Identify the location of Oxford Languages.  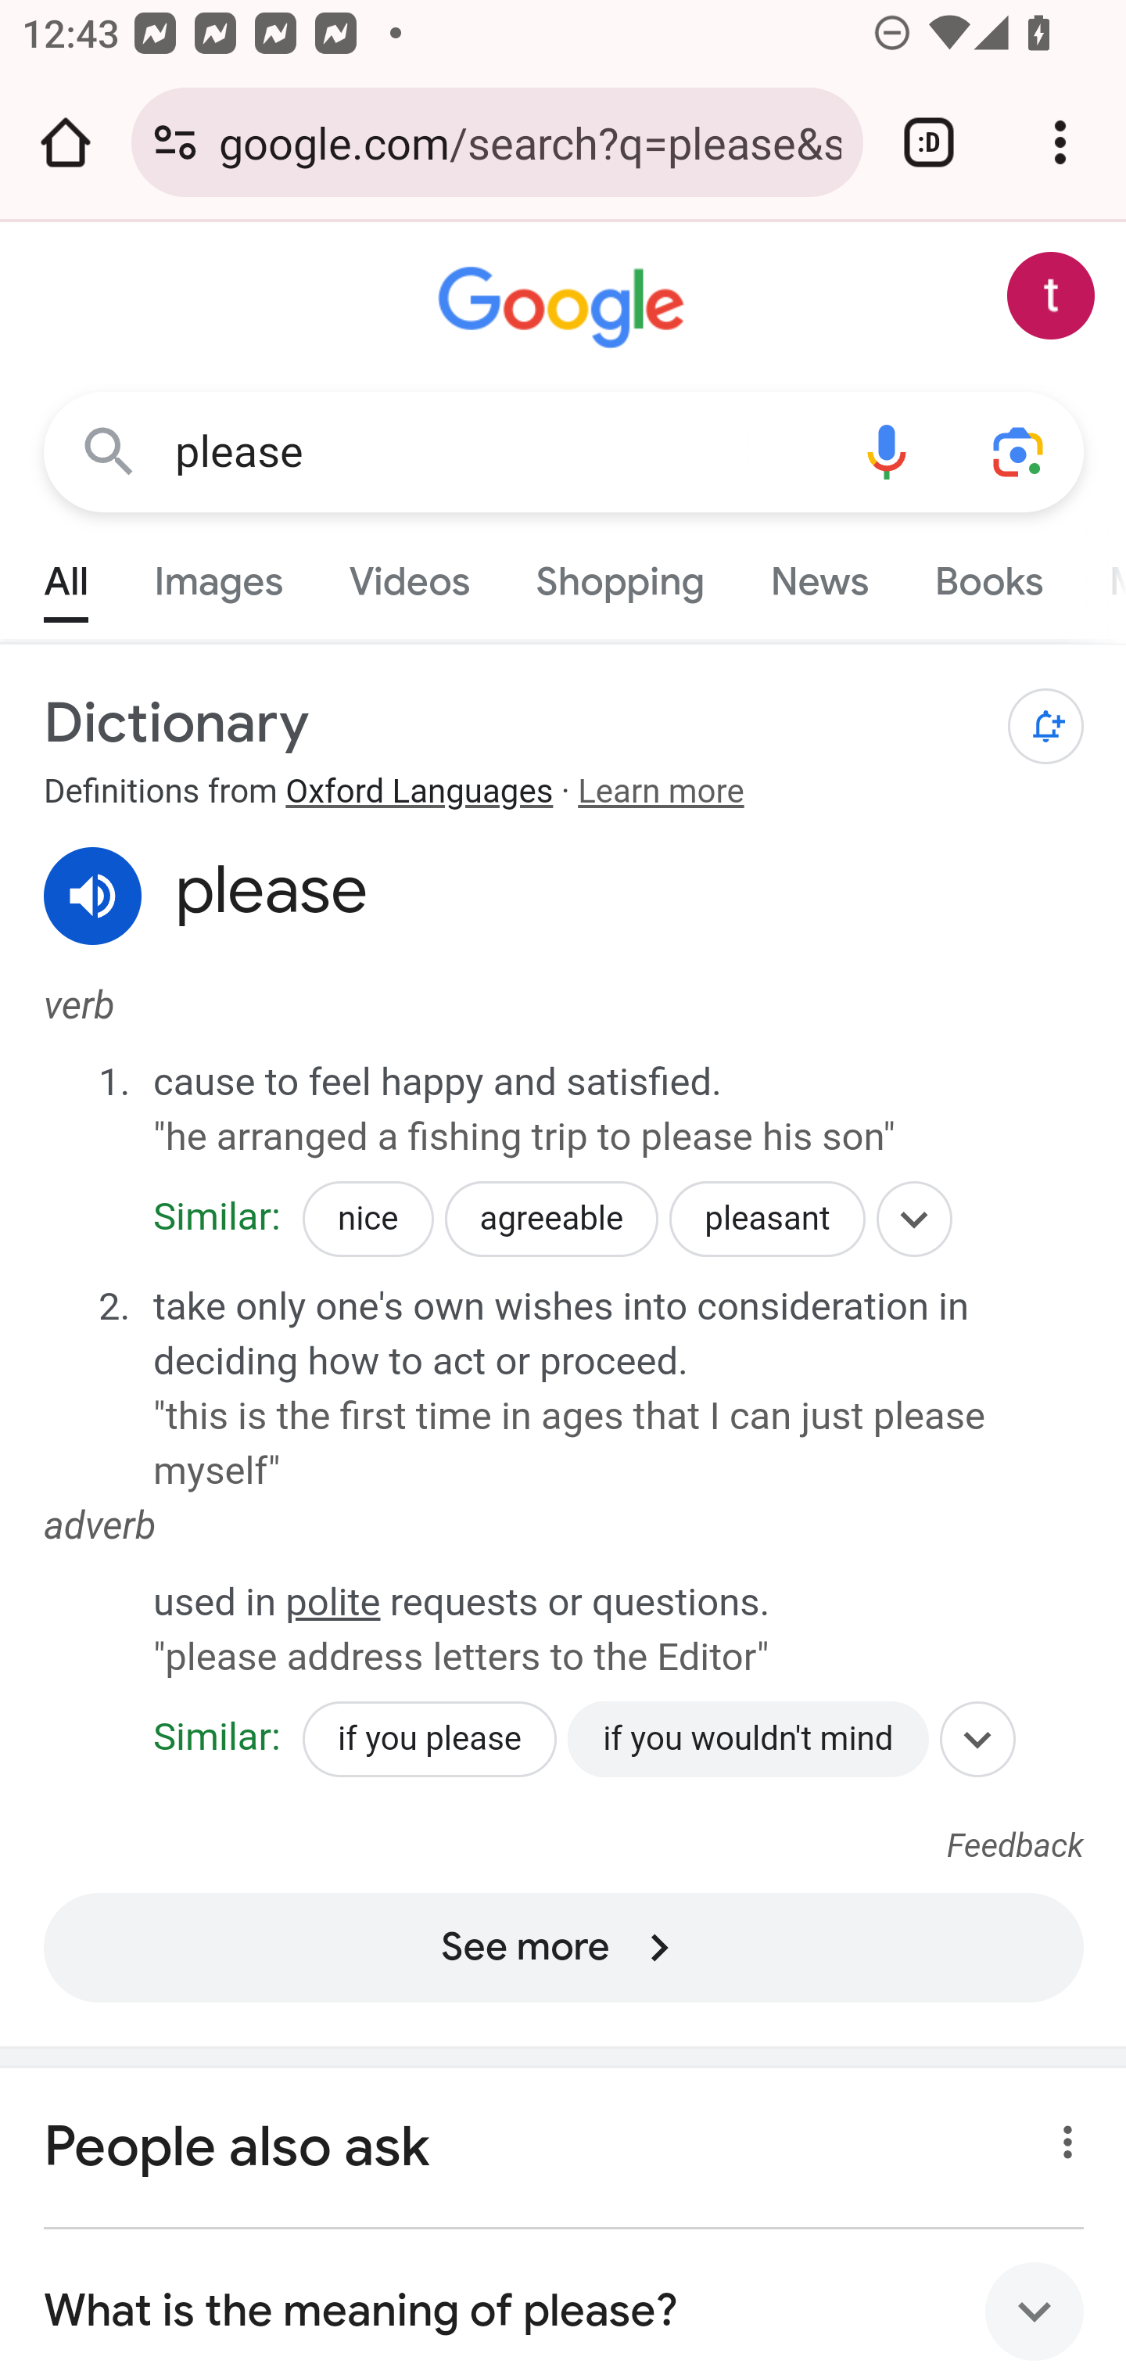
(419, 793).